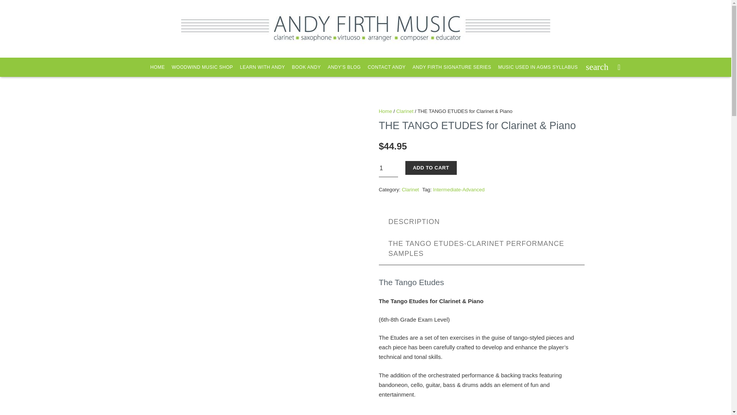  I want to click on Clarinet, so click(405, 111).